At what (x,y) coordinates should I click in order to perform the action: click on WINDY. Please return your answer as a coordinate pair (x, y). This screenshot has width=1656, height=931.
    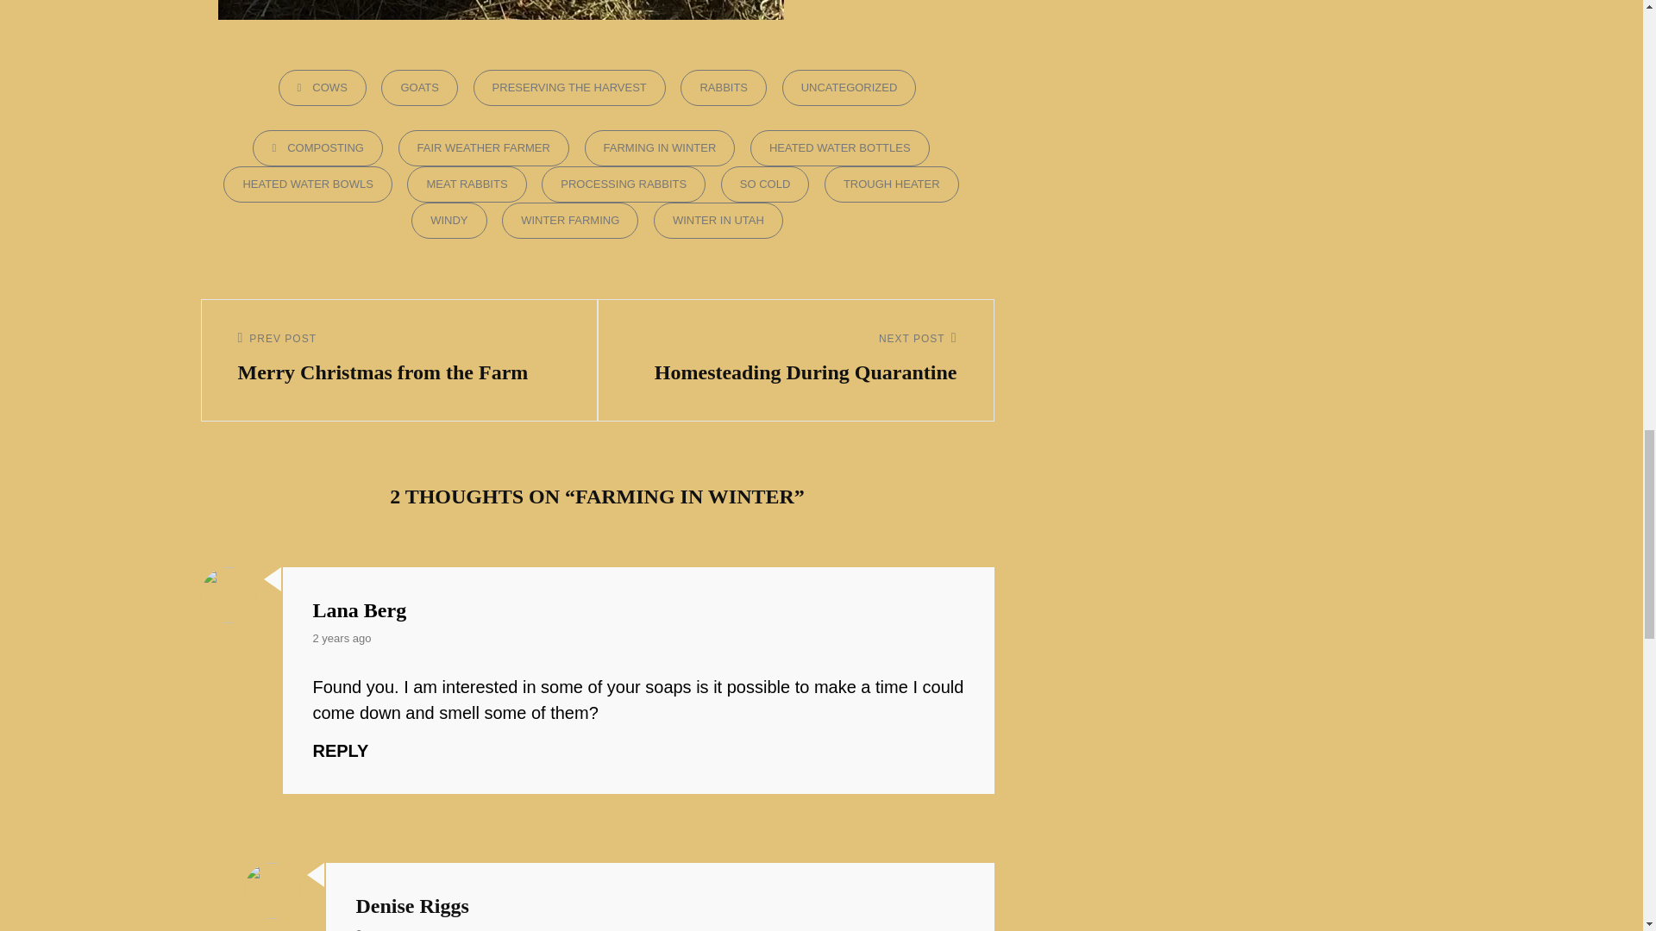
    Looking at the image, I should click on (448, 221).